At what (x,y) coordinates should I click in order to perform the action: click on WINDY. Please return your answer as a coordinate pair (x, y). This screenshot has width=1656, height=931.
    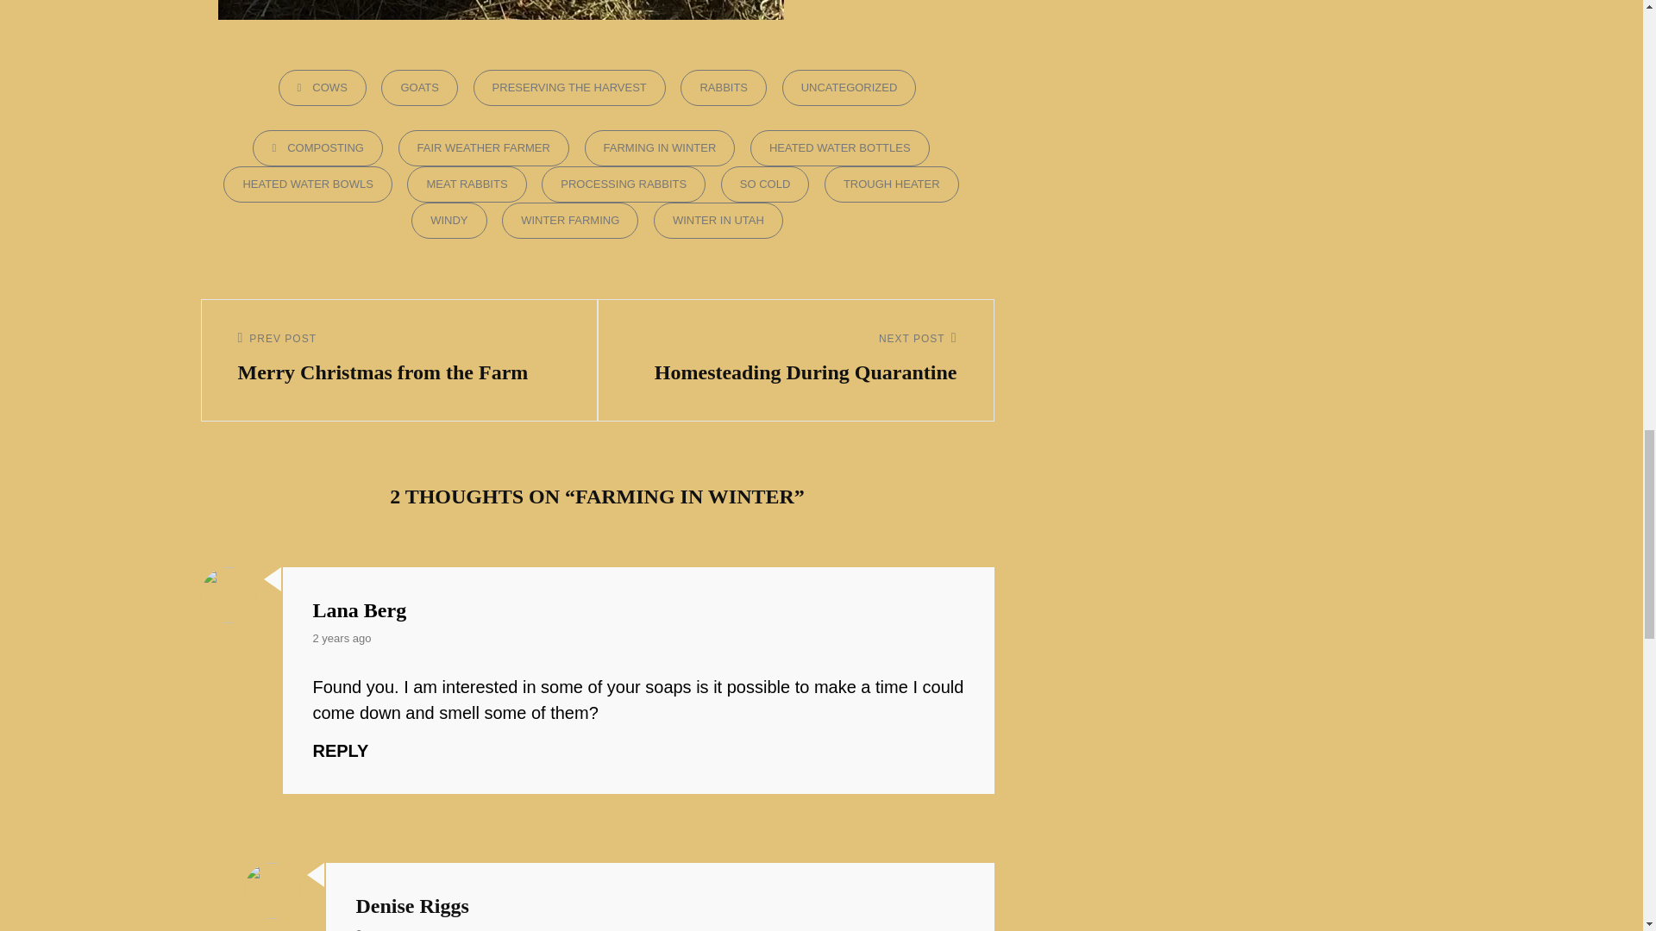
    Looking at the image, I should click on (448, 221).